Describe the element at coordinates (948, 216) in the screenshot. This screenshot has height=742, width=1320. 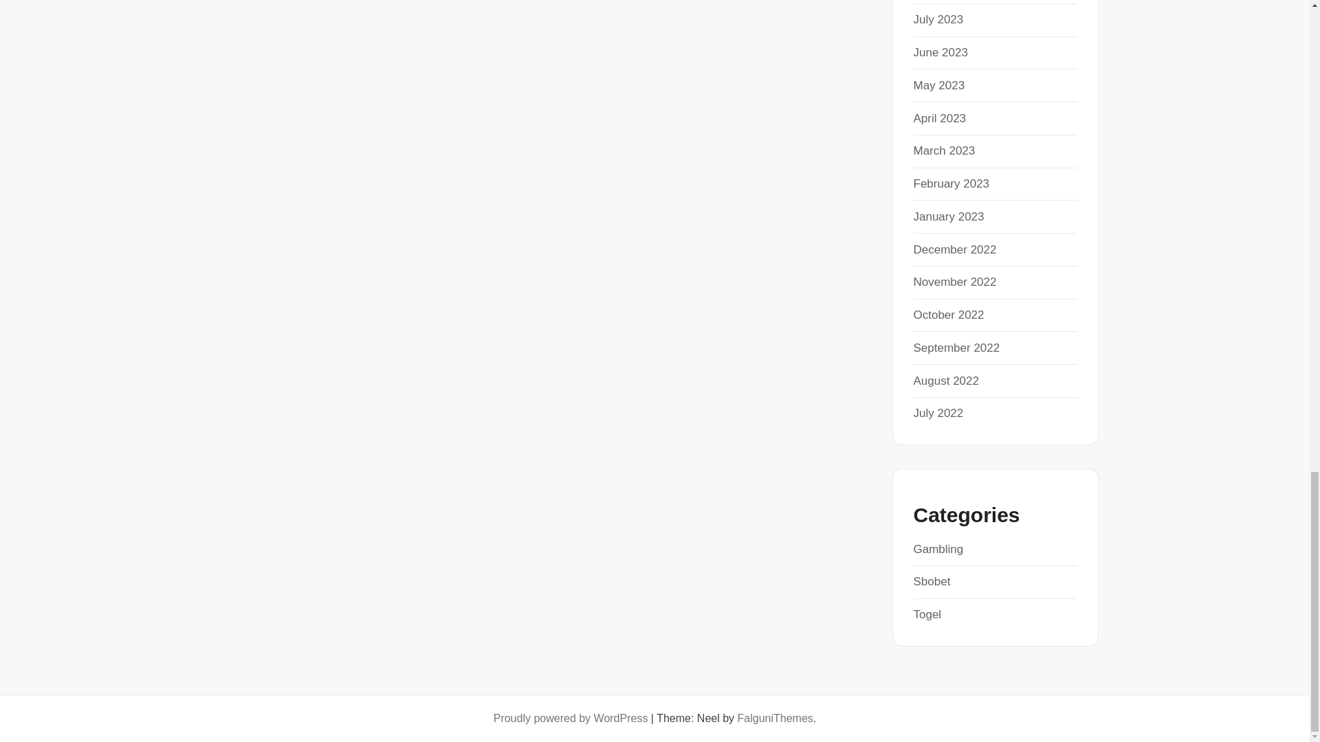
I see `January 2023` at that location.